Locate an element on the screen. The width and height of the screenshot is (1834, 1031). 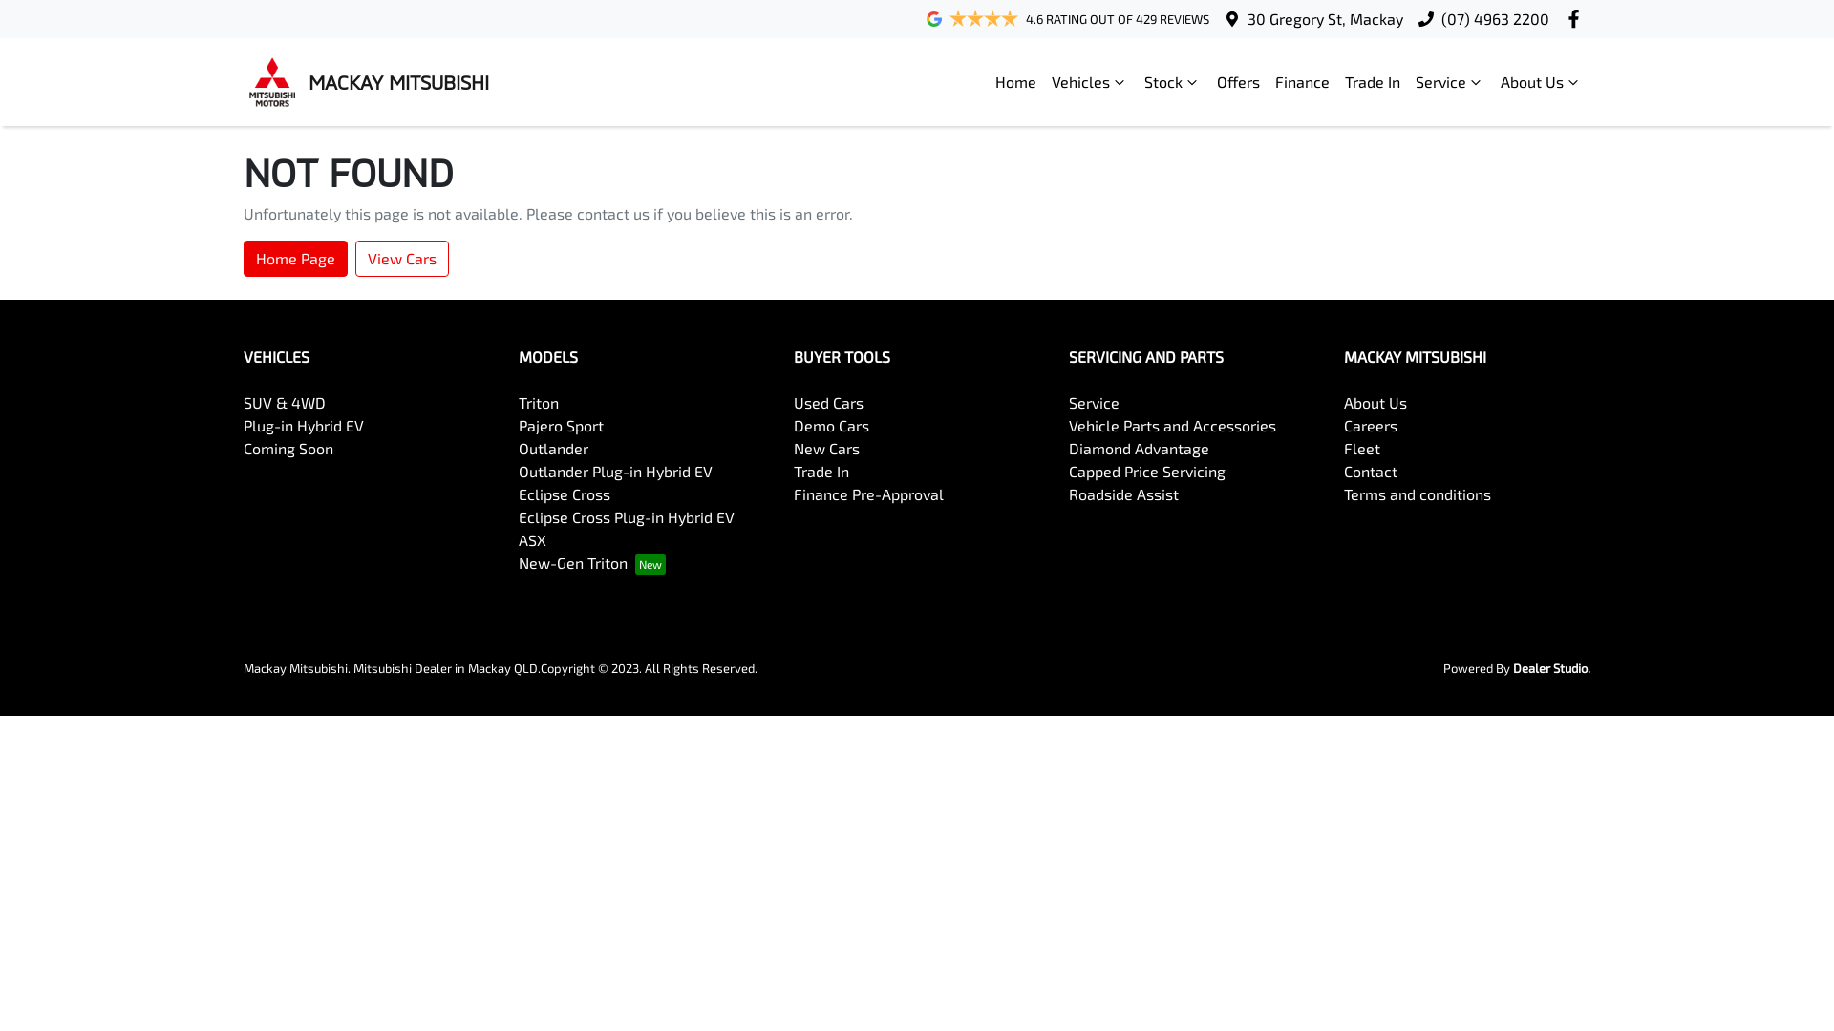
Coming Soon is located at coordinates (288, 449).